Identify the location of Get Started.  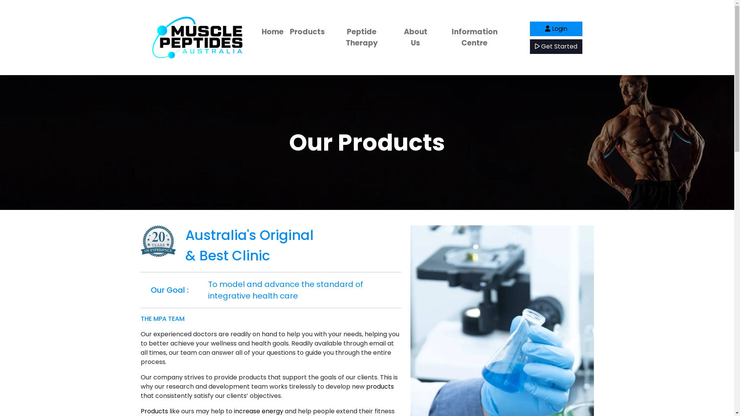
(556, 47).